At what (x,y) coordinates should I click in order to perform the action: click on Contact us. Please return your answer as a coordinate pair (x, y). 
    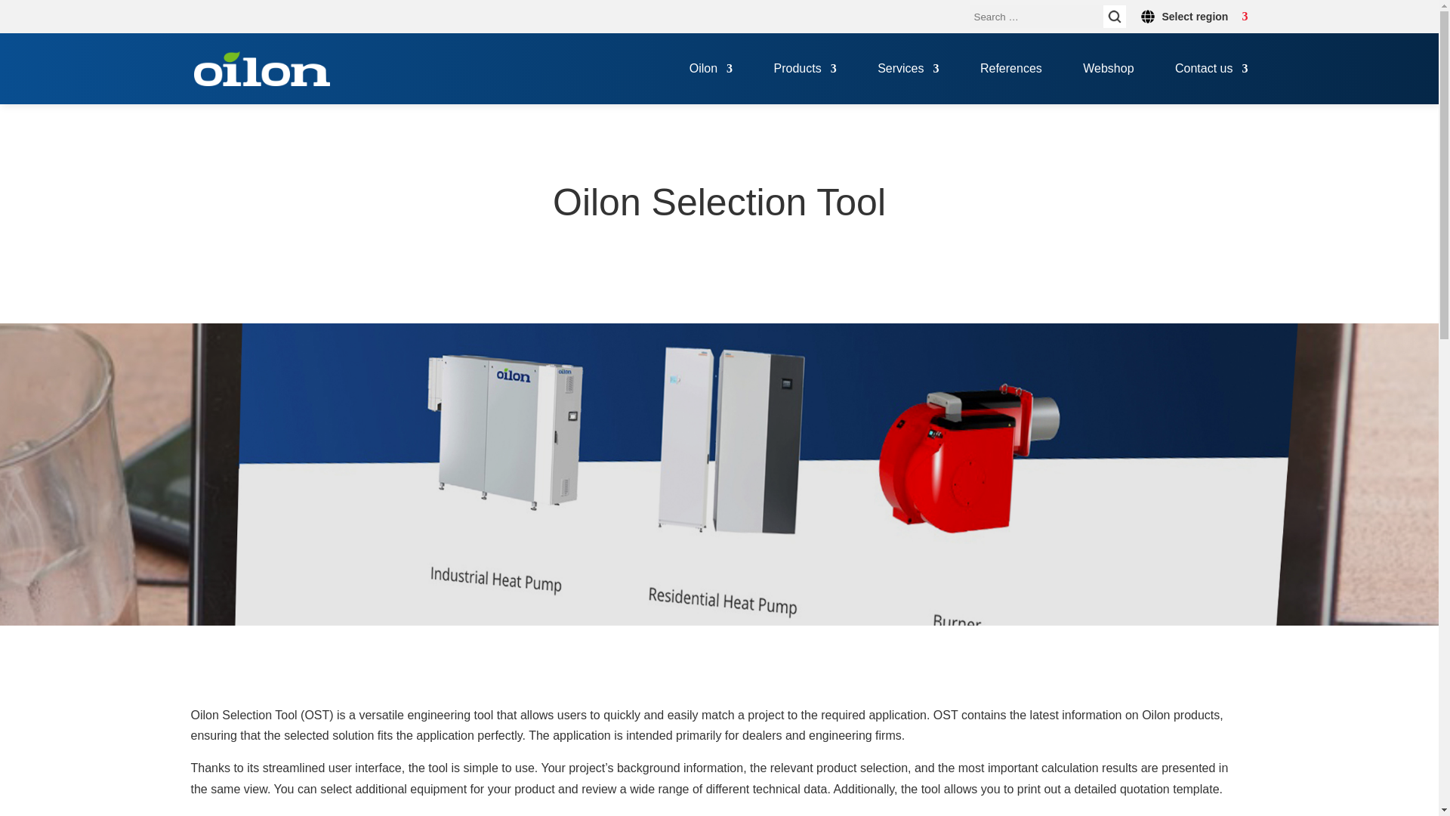
    Looking at the image, I should click on (1211, 84).